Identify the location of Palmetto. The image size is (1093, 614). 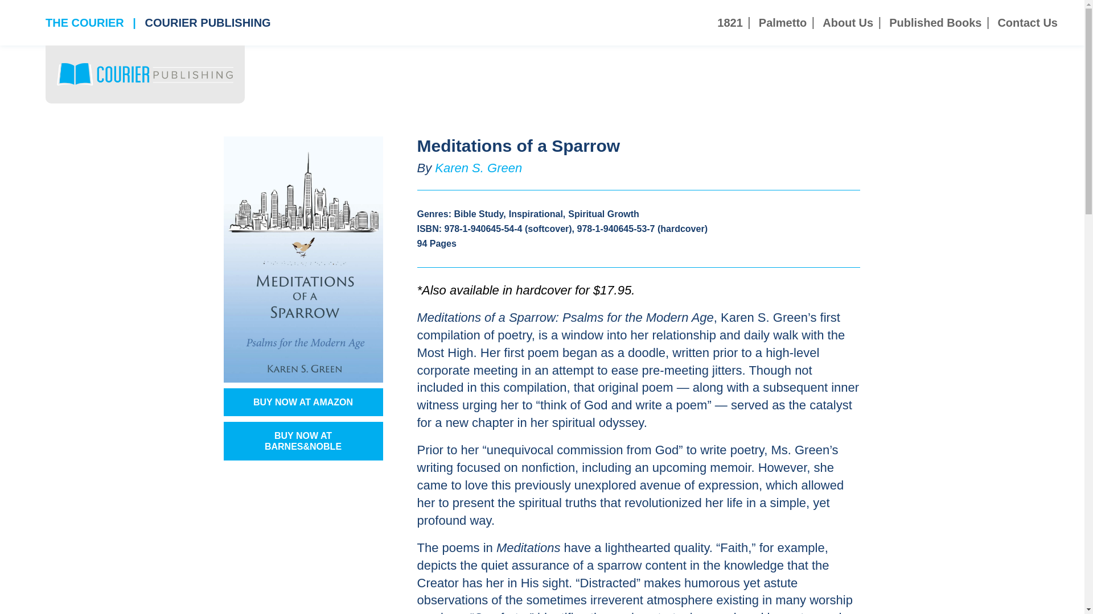
(783, 23).